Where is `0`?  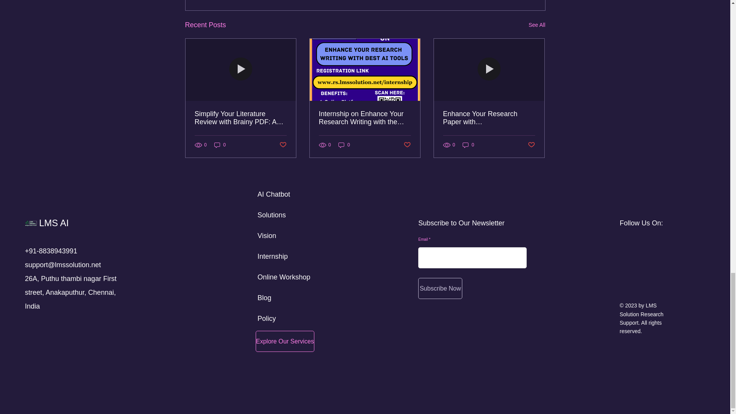 0 is located at coordinates (220, 145).